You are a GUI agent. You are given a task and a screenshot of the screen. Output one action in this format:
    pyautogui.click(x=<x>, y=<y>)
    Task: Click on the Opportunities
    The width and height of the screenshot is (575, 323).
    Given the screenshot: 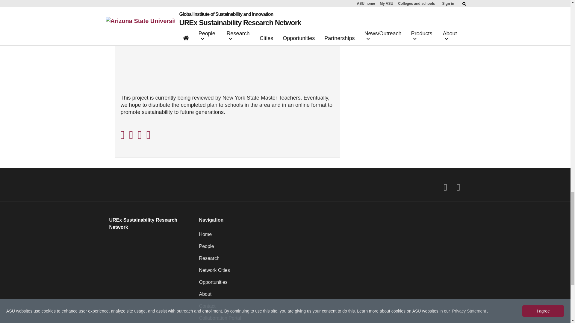 What is the action you would take?
    pyautogui.click(x=330, y=285)
    